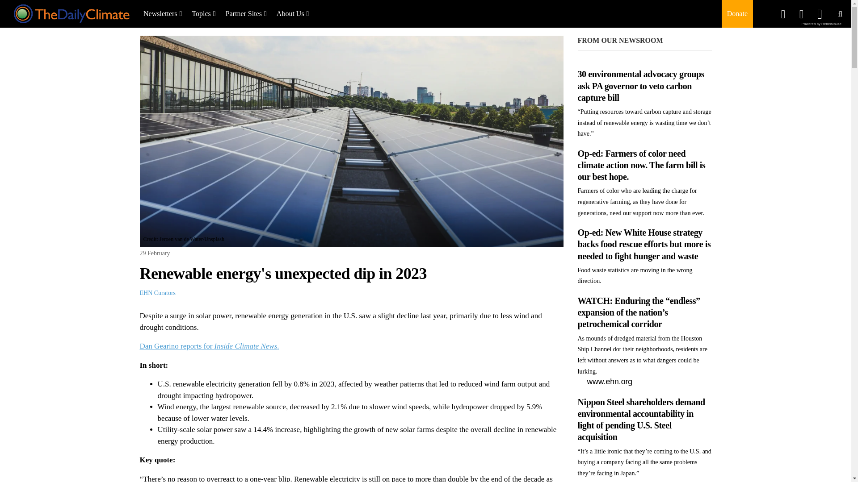 The height and width of the screenshot is (482, 858). Describe the element at coordinates (737, 13) in the screenshot. I see `Donate` at that location.